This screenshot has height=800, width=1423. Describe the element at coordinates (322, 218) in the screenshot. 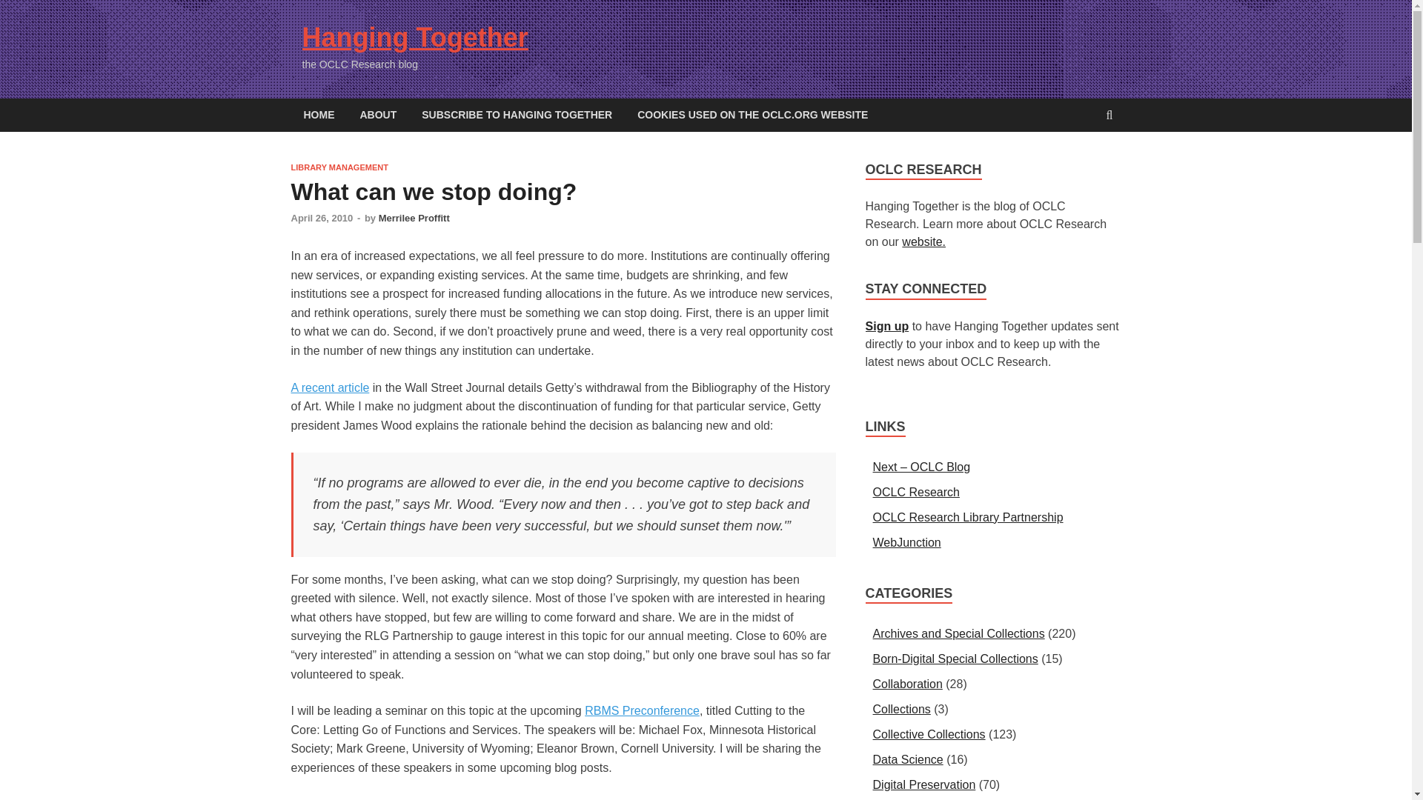

I see `April 26, 2010` at that location.